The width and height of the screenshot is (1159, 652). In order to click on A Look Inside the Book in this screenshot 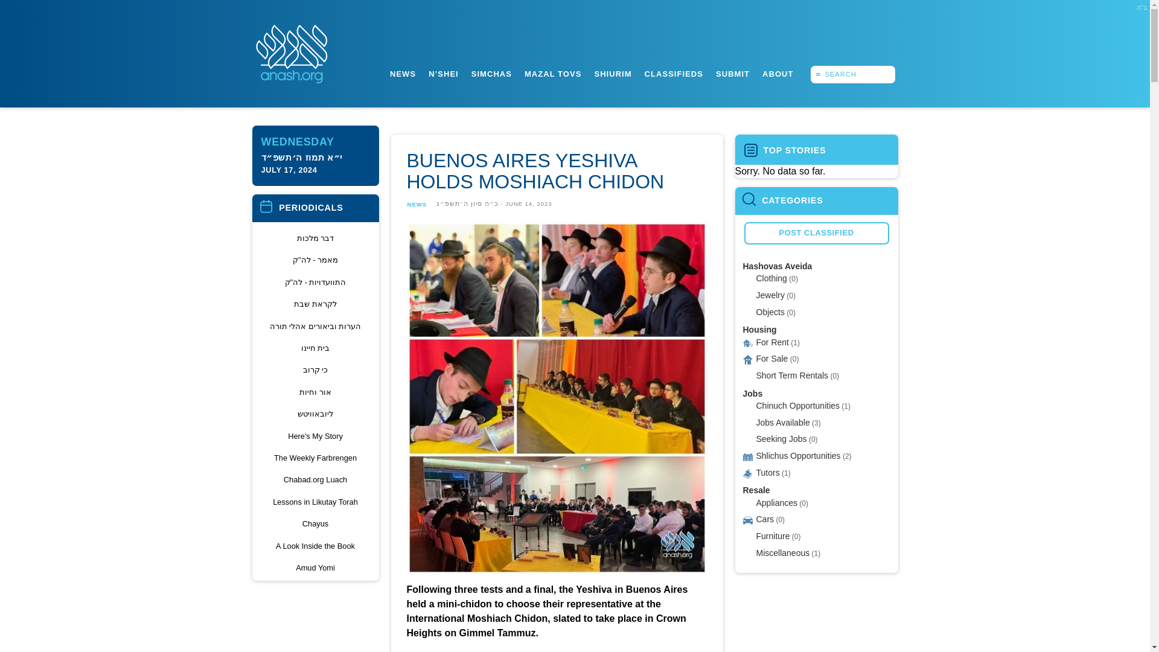, I will do `click(316, 546)`.